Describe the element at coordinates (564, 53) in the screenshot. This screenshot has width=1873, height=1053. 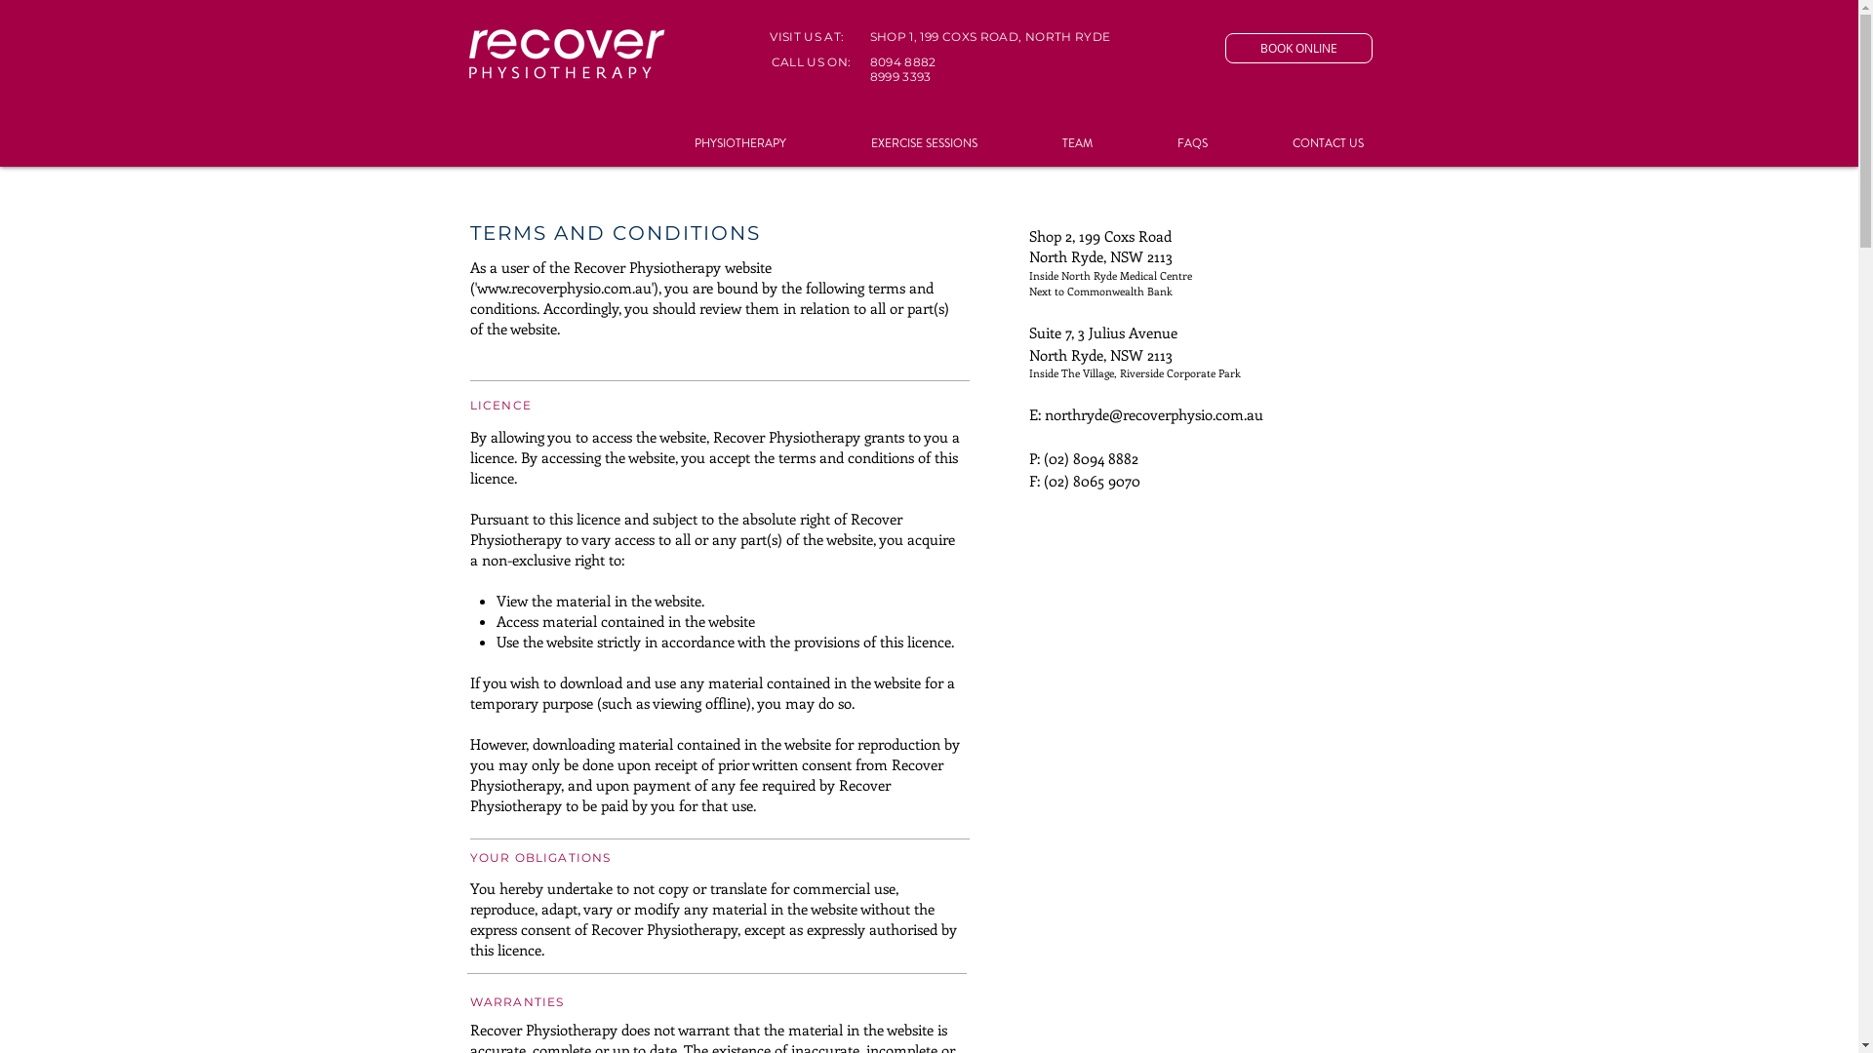
I see `Recover-master-rev-logo.png` at that location.